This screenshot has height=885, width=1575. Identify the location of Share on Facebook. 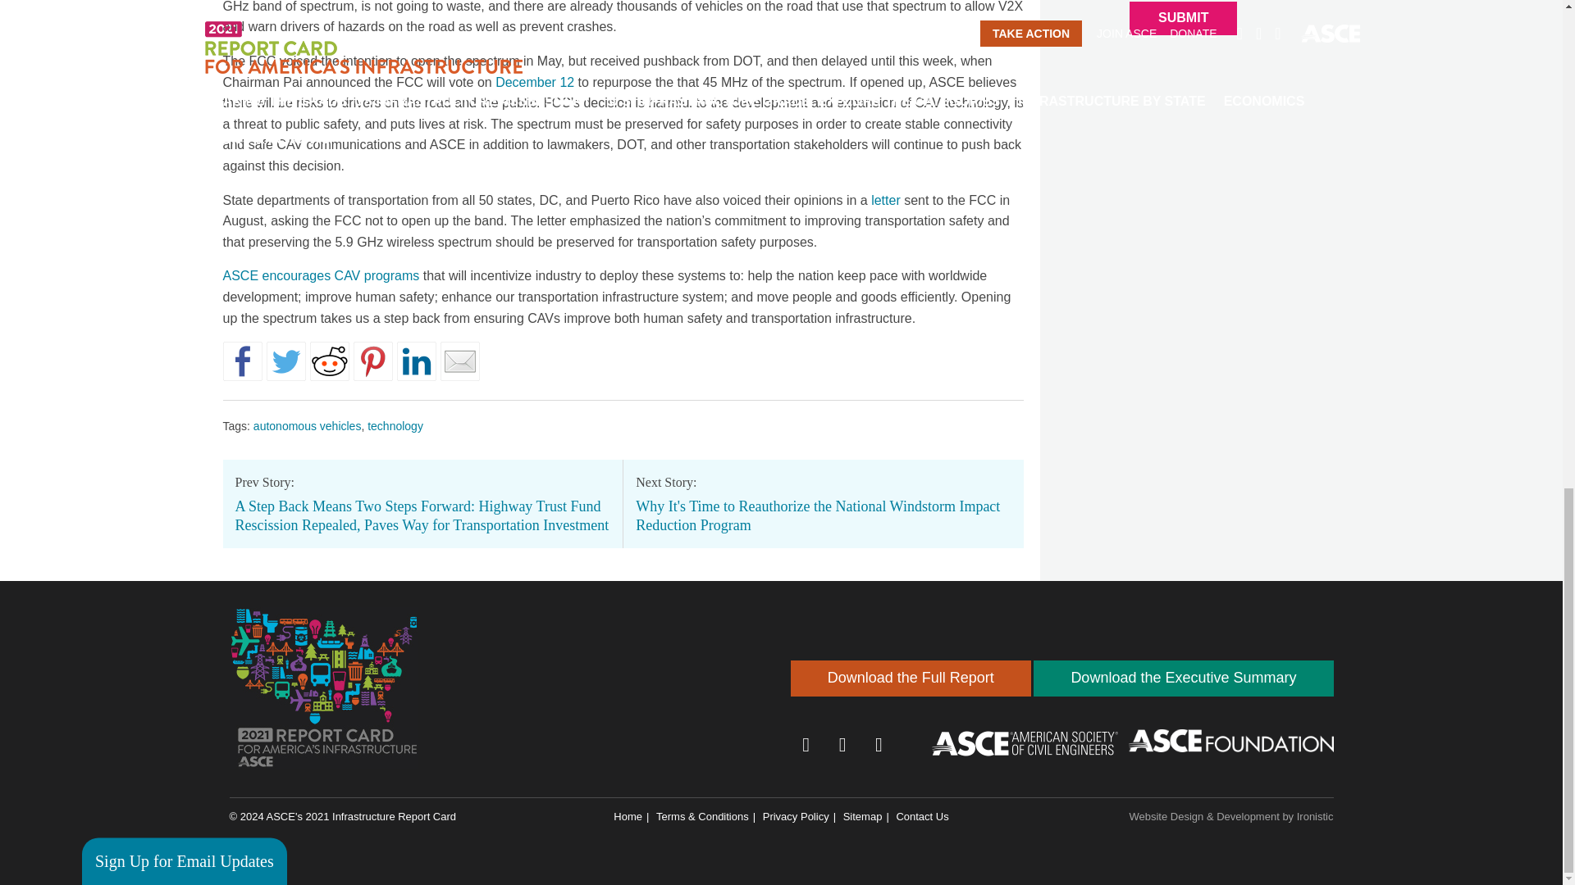
(243, 361).